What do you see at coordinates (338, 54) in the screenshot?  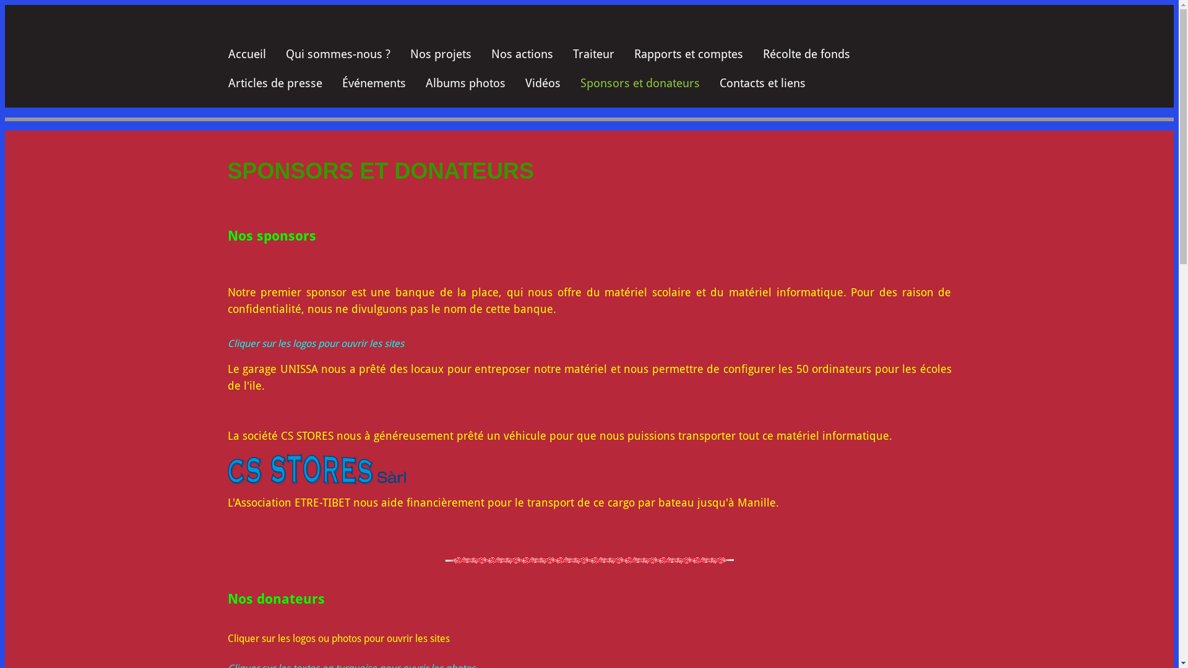 I see `Qui sommes-nous ?` at bounding box center [338, 54].